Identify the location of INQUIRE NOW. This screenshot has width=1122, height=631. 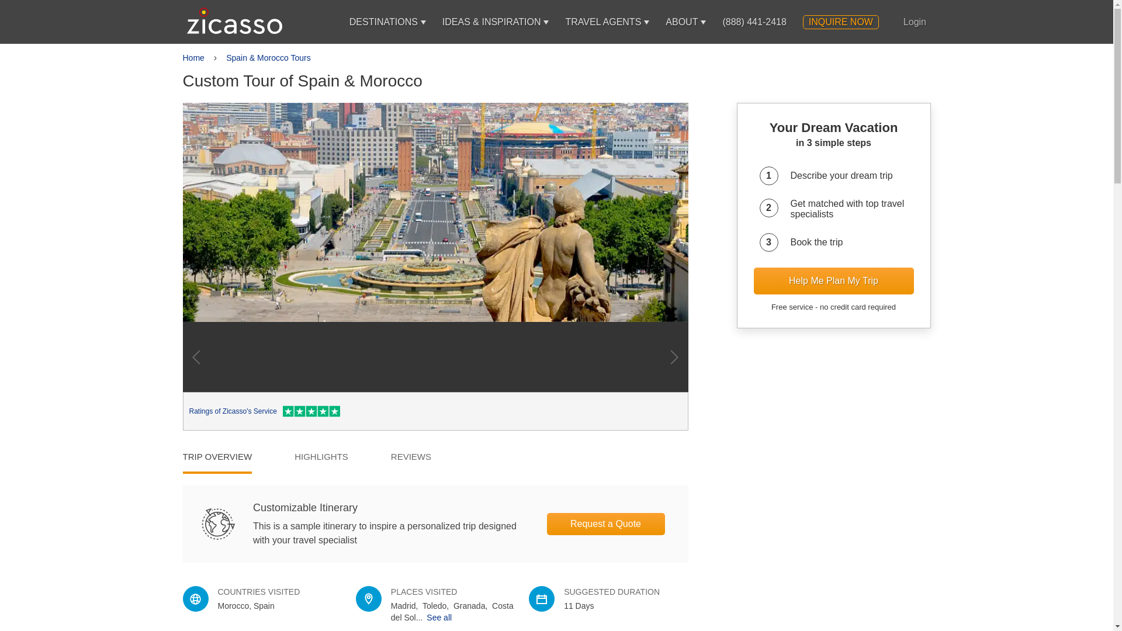
(840, 22).